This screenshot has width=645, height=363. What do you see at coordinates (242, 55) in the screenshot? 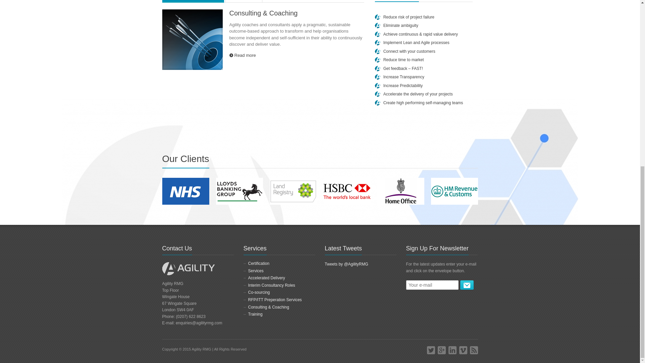
I see `Read more` at bounding box center [242, 55].